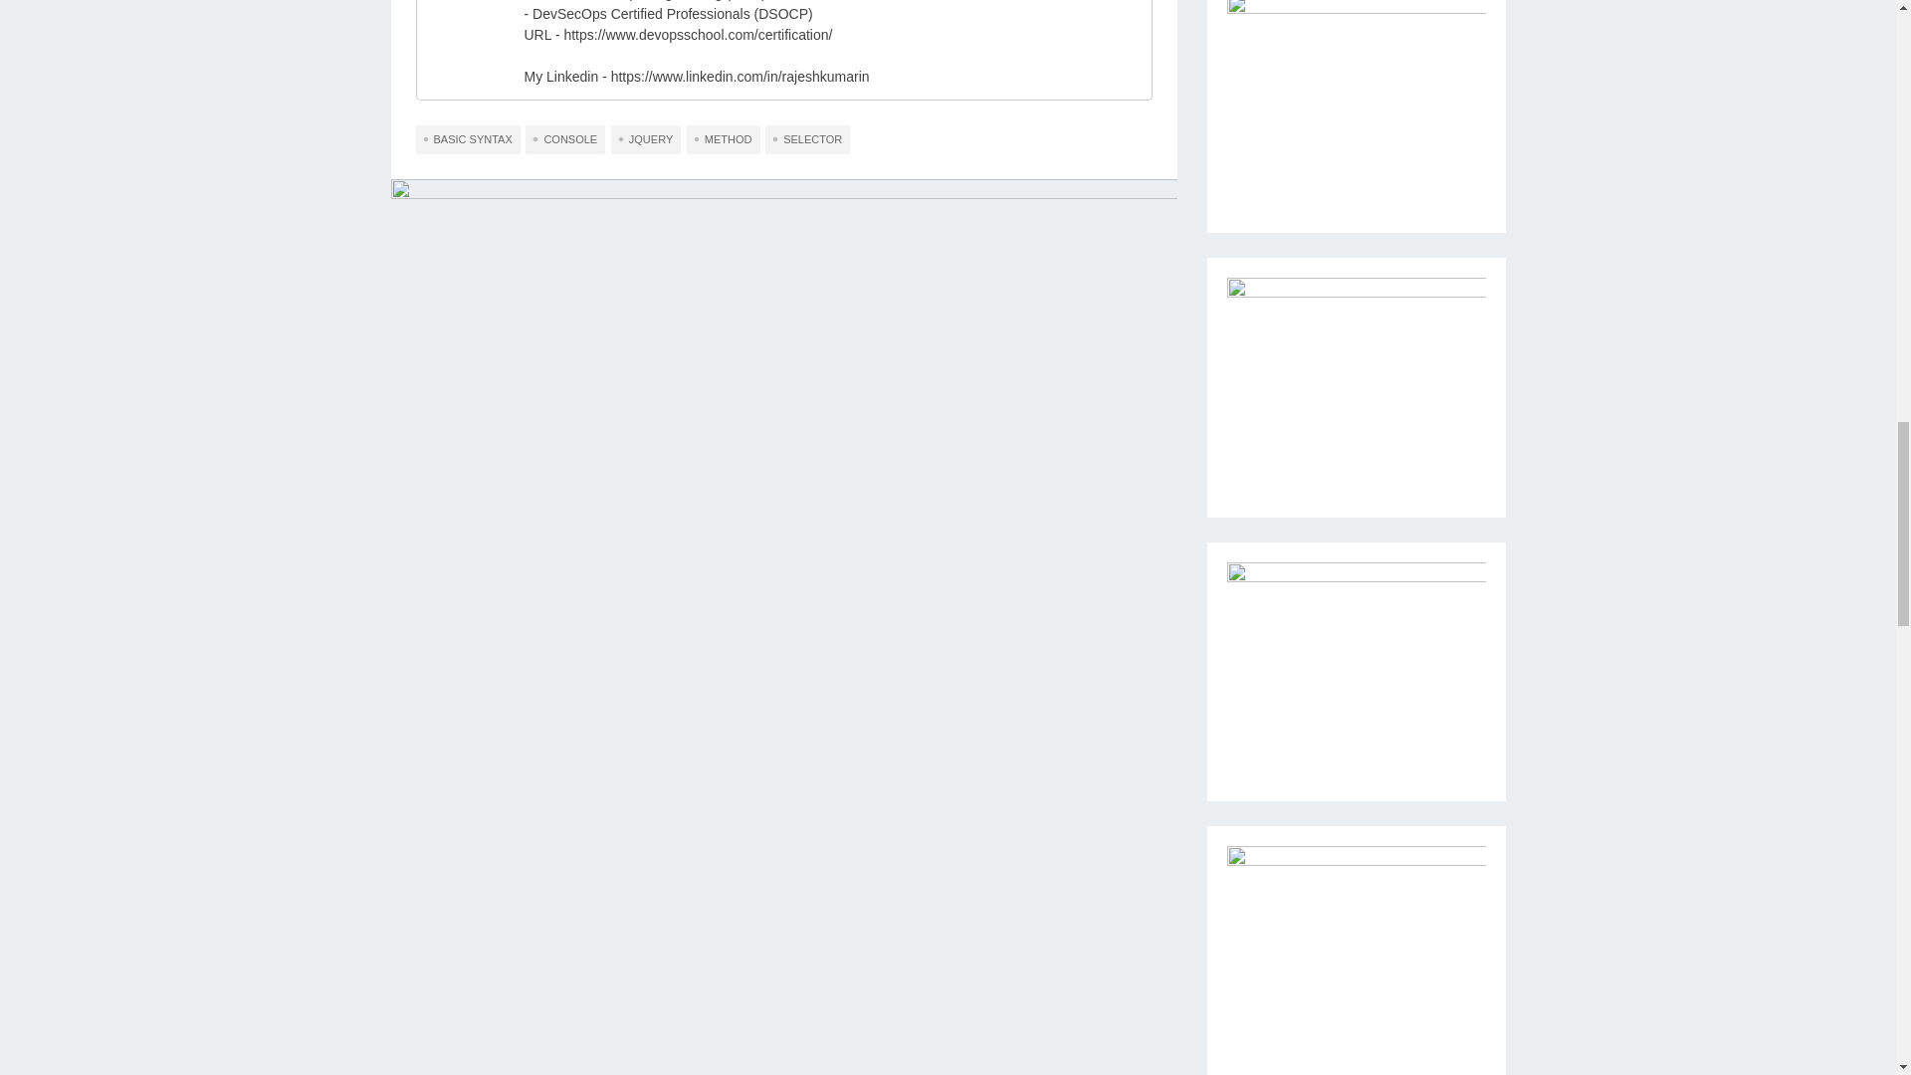 Image resolution: width=1911 pixels, height=1075 pixels. What do you see at coordinates (645, 139) in the screenshot?
I see `JQUERY` at bounding box center [645, 139].